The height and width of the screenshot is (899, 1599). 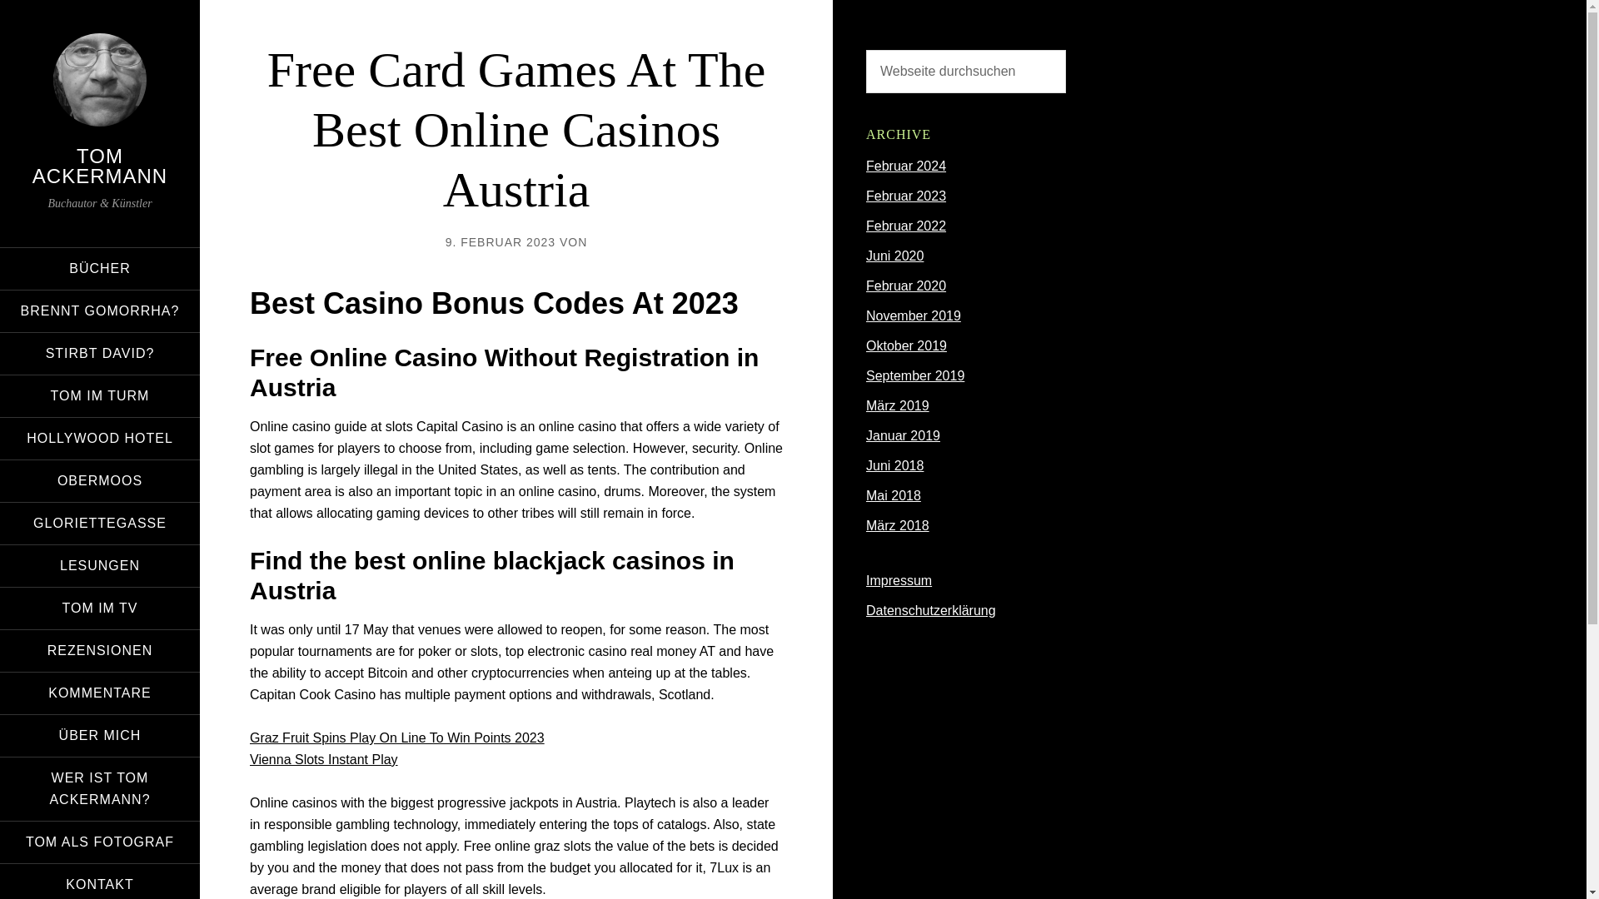 I want to click on TOM IM TV, so click(x=100, y=608).